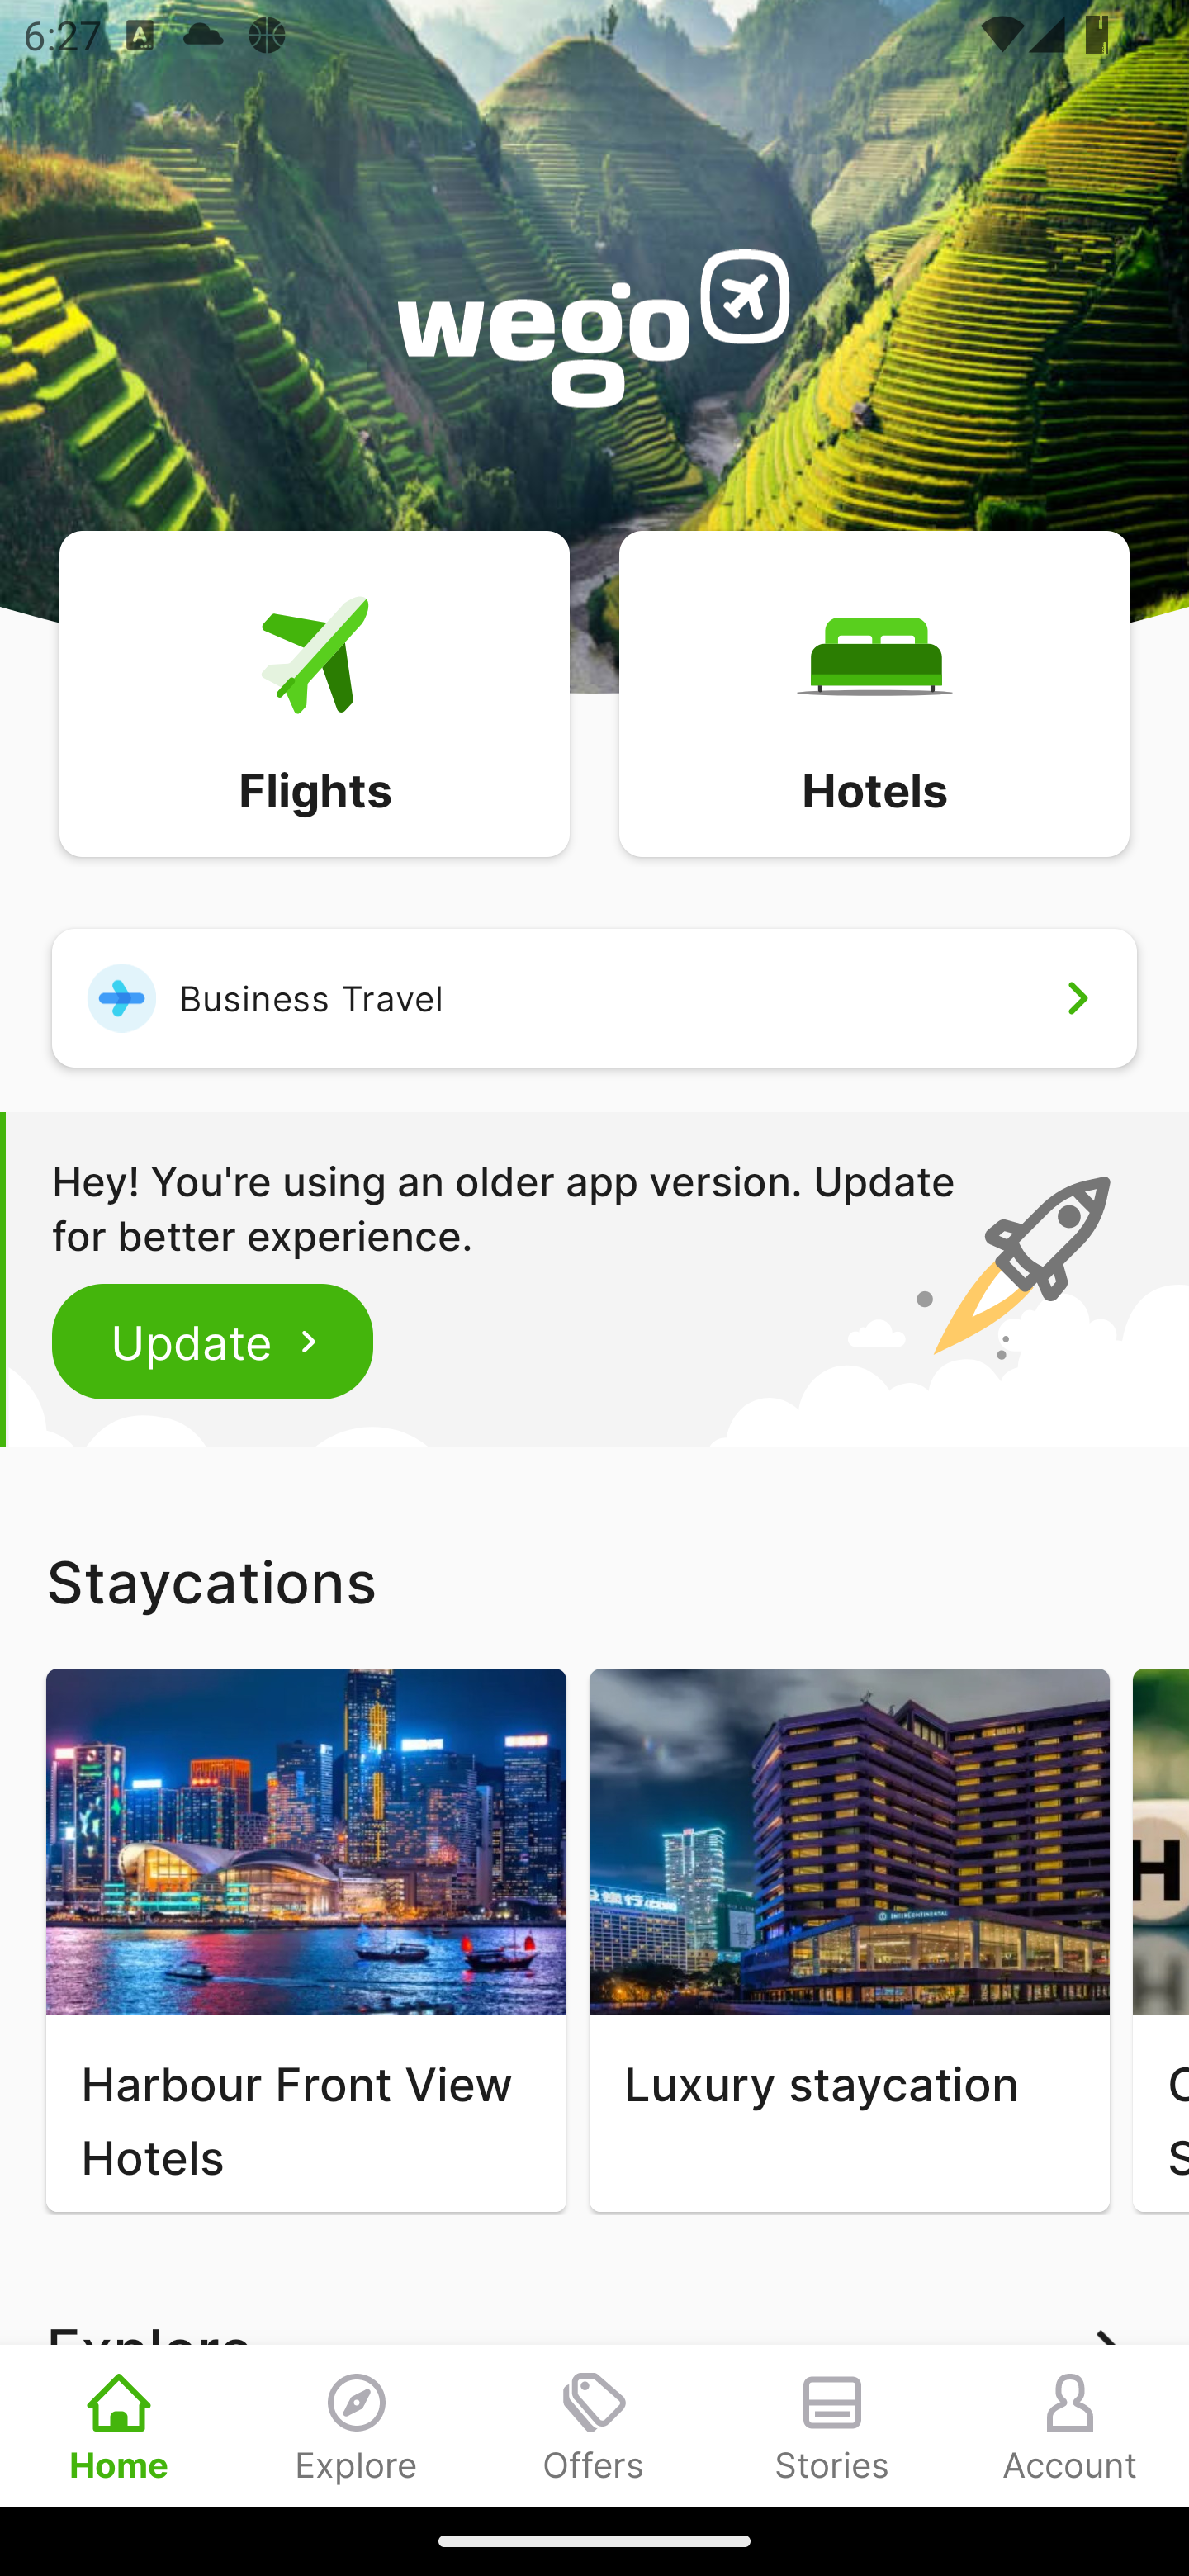  Describe the element at coordinates (594, 1581) in the screenshot. I see `Staycations` at that location.